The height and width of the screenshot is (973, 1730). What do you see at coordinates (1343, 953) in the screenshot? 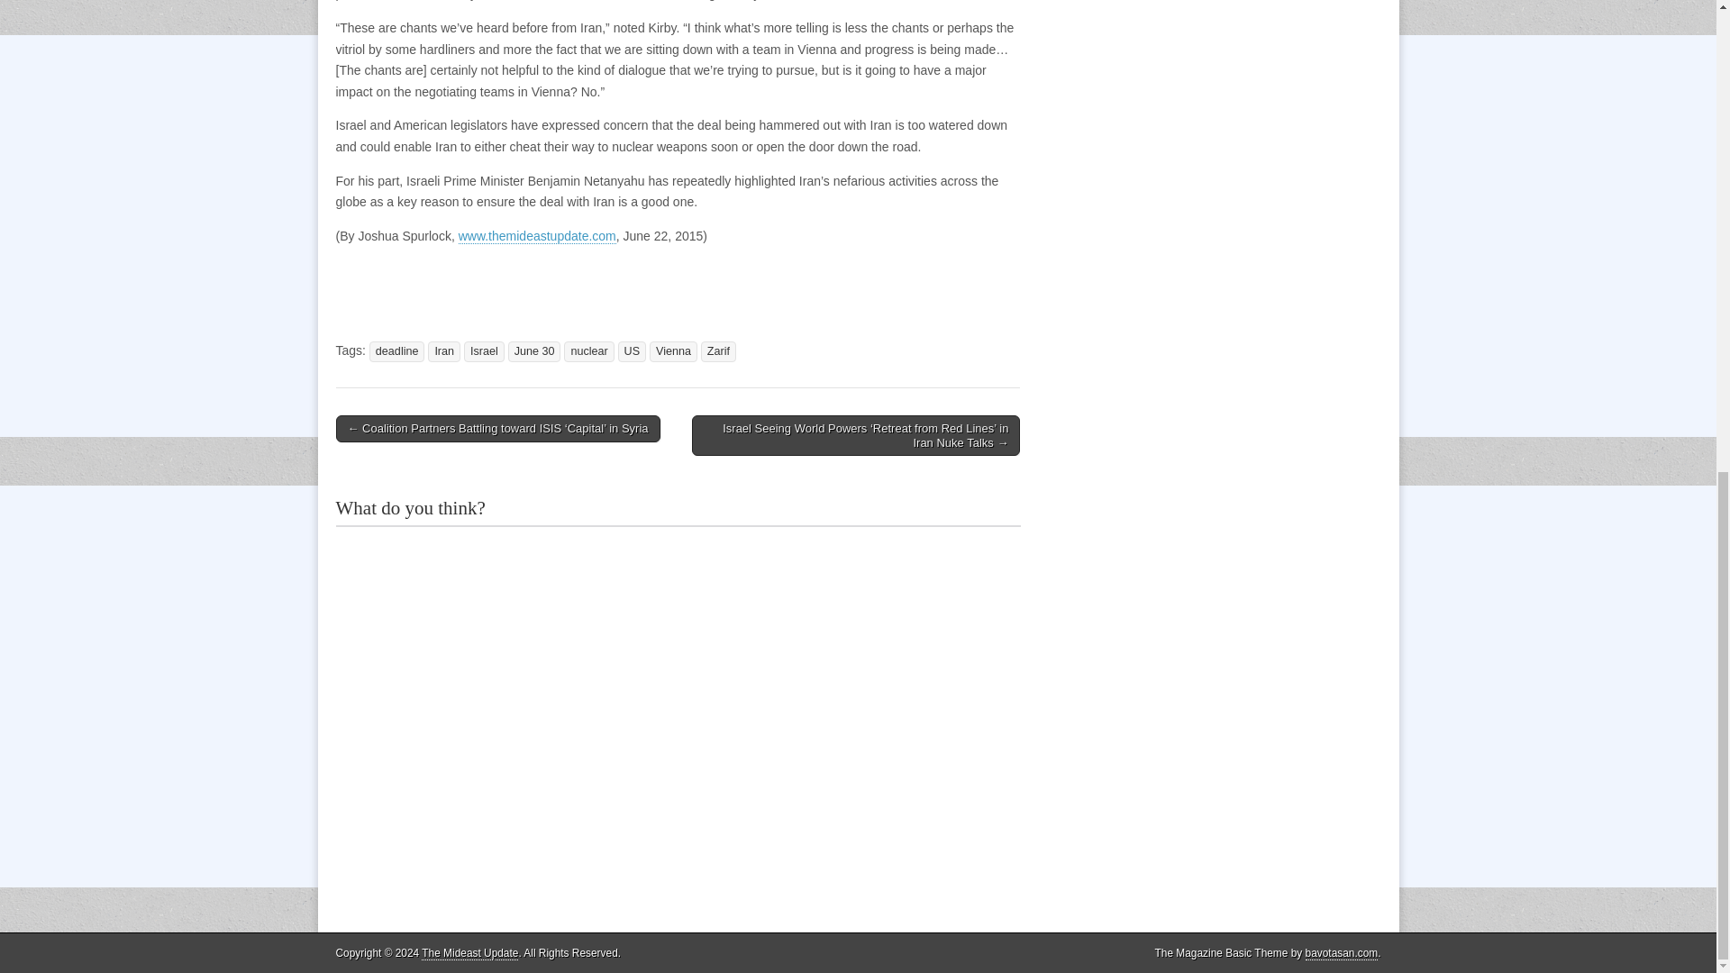
I see `bavotasan.com` at bounding box center [1343, 953].